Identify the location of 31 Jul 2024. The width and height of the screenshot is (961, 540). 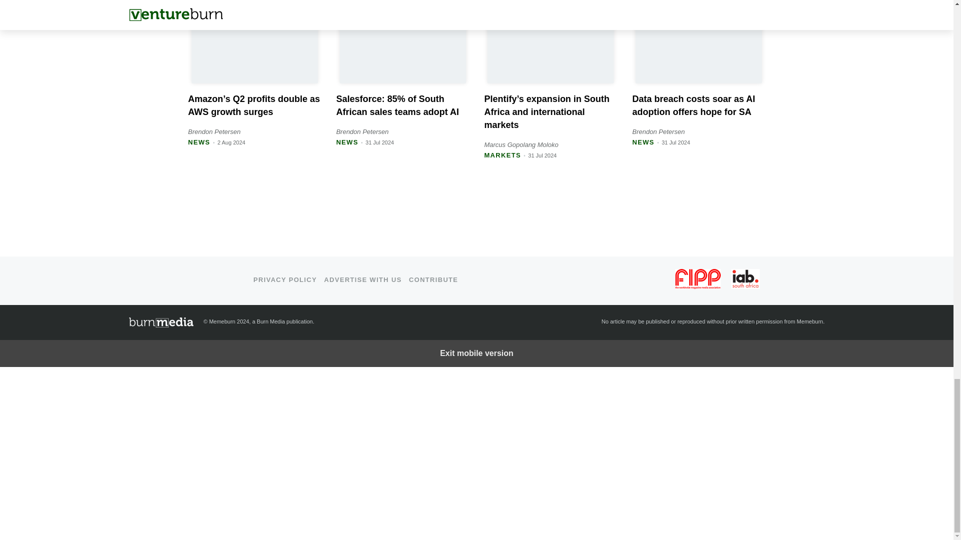
(676, 142).